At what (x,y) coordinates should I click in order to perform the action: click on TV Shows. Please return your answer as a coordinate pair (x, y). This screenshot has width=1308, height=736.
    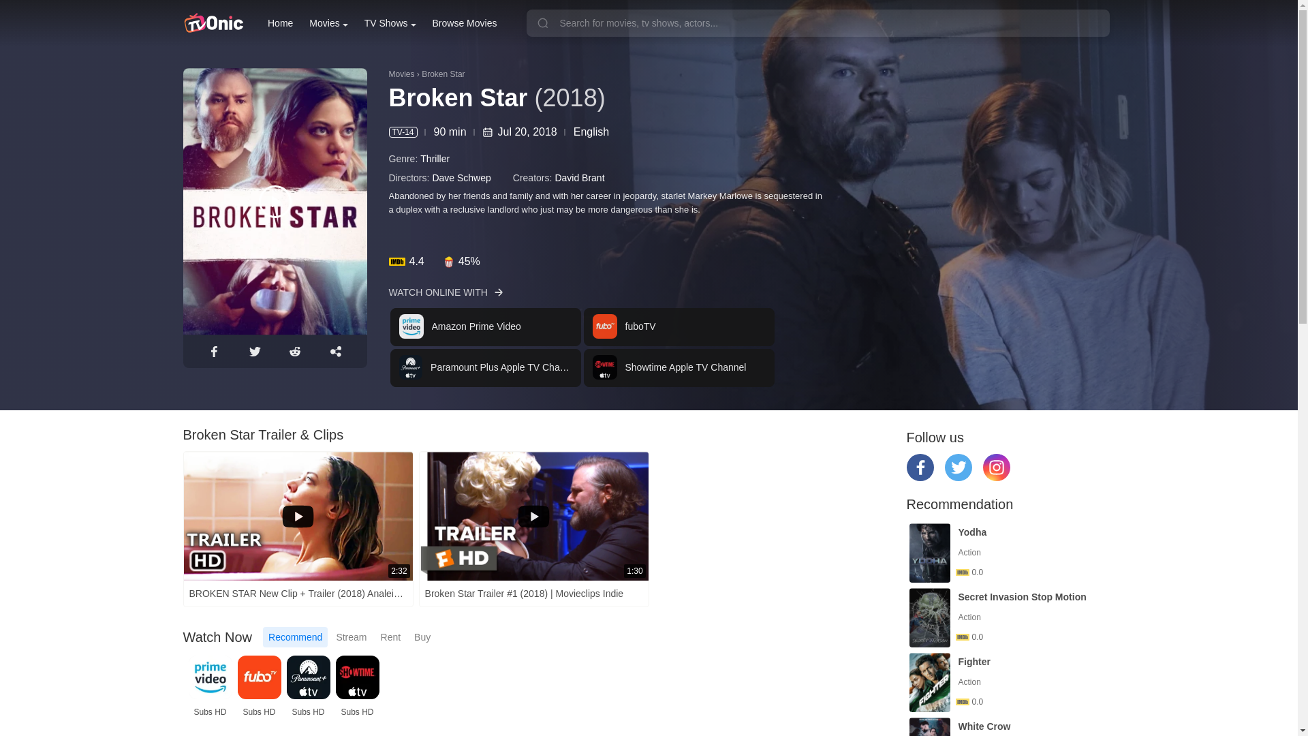
    Looking at the image, I should click on (390, 23).